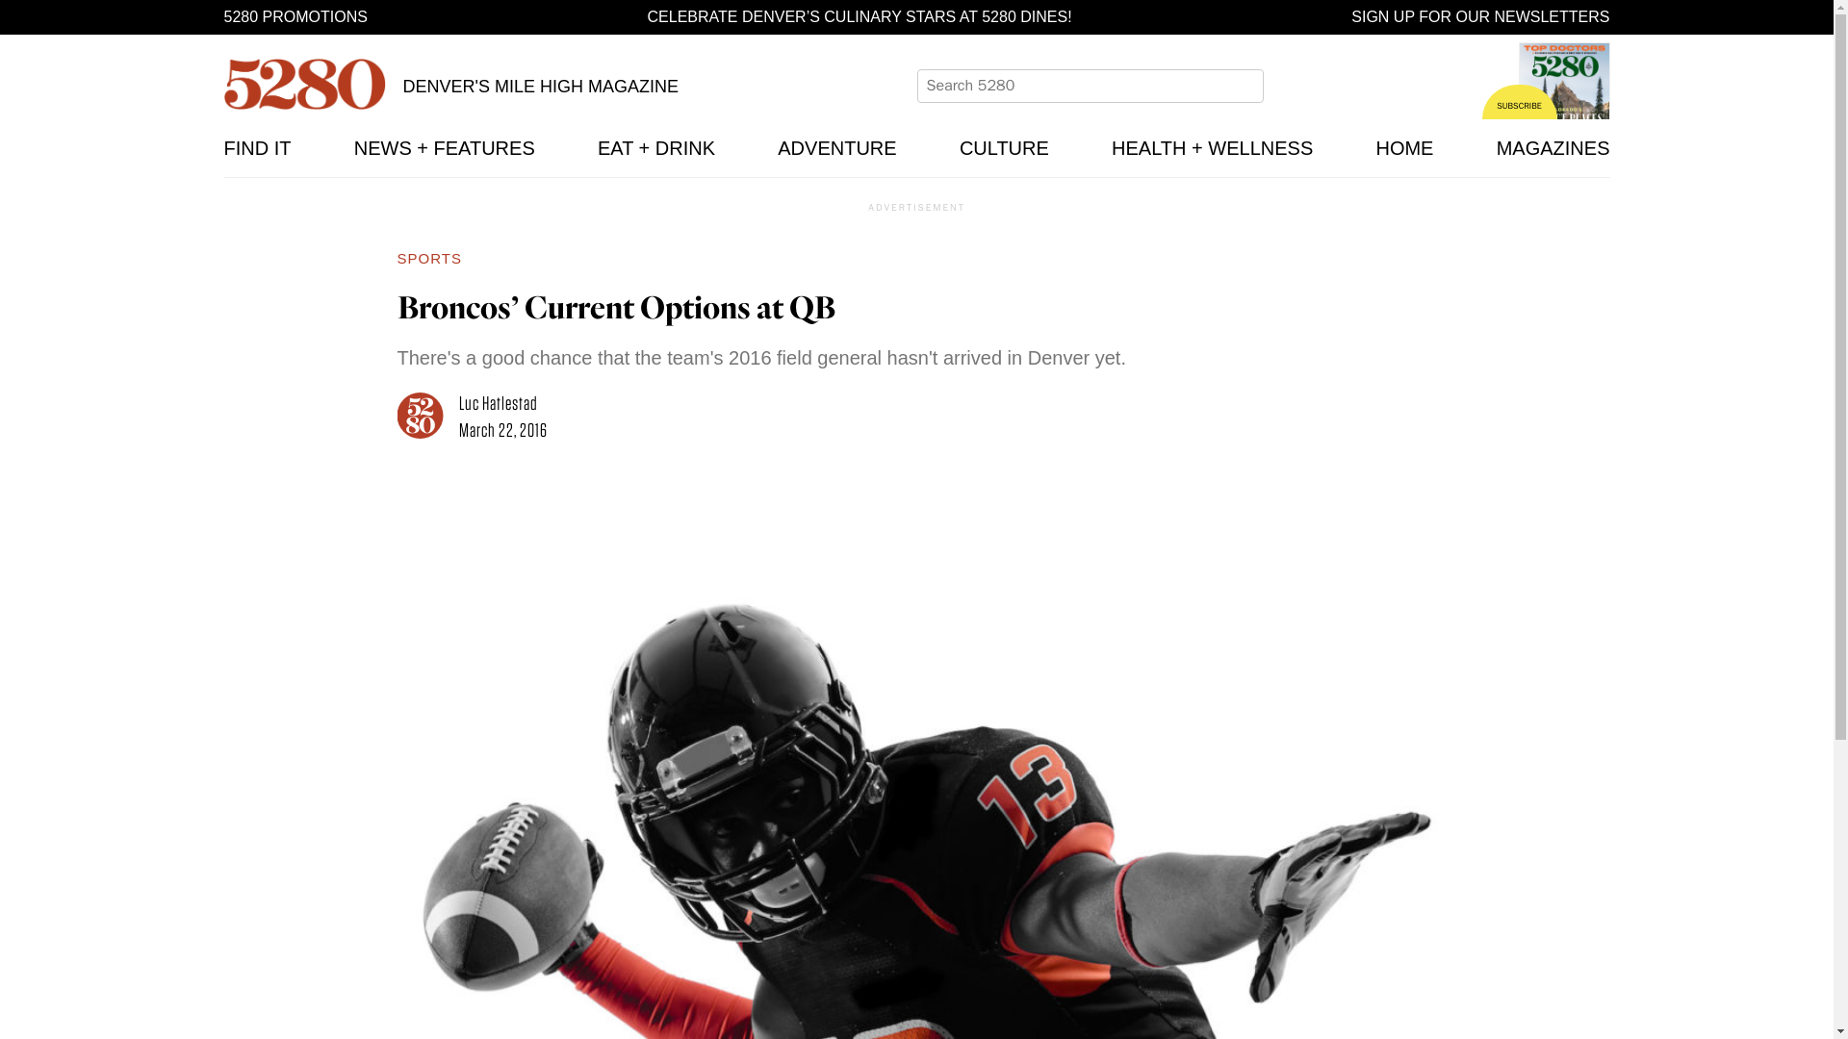 The width and height of the screenshot is (1848, 1039). What do you see at coordinates (304, 84) in the screenshot?
I see `5280 Magazine` at bounding box center [304, 84].